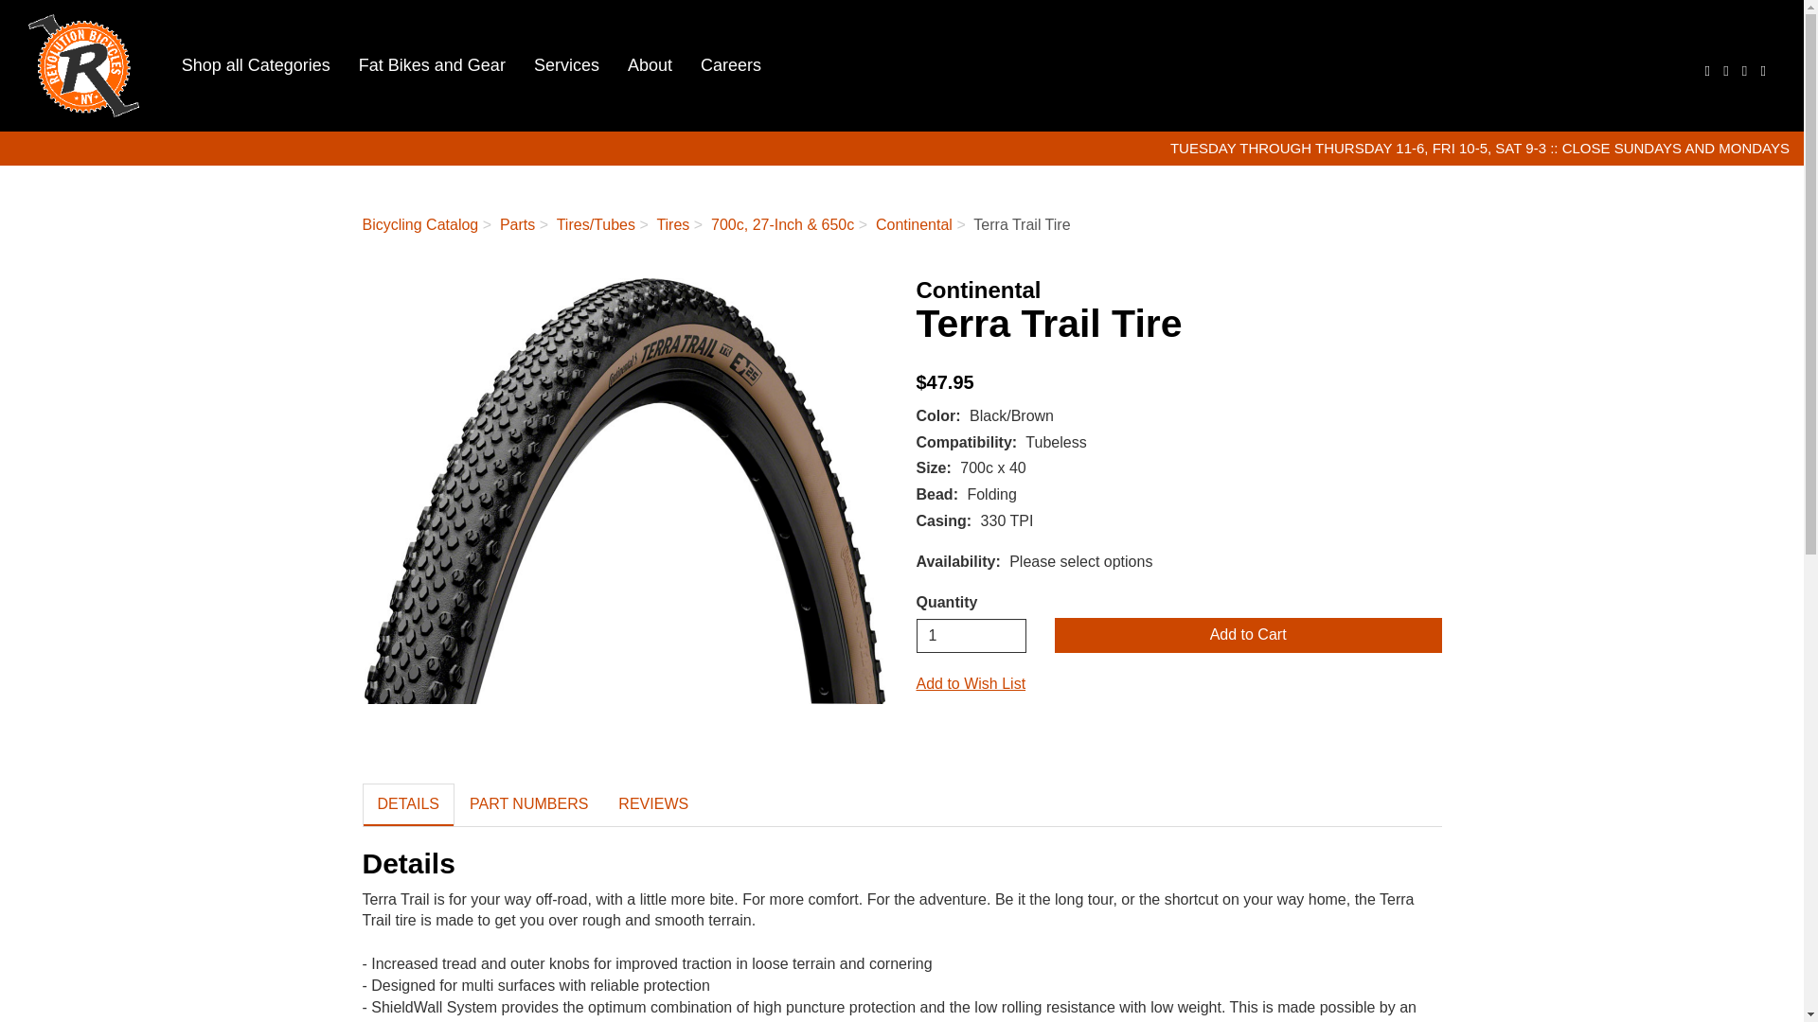 This screenshot has width=1818, height=1022. Describe the element at coordinates (971, 636) in the screenshot. I see `1` at that location.